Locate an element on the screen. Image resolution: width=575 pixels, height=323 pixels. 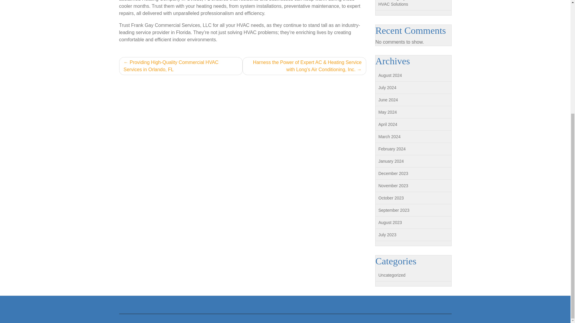
April 2024 is located at coordinates (388, 124).